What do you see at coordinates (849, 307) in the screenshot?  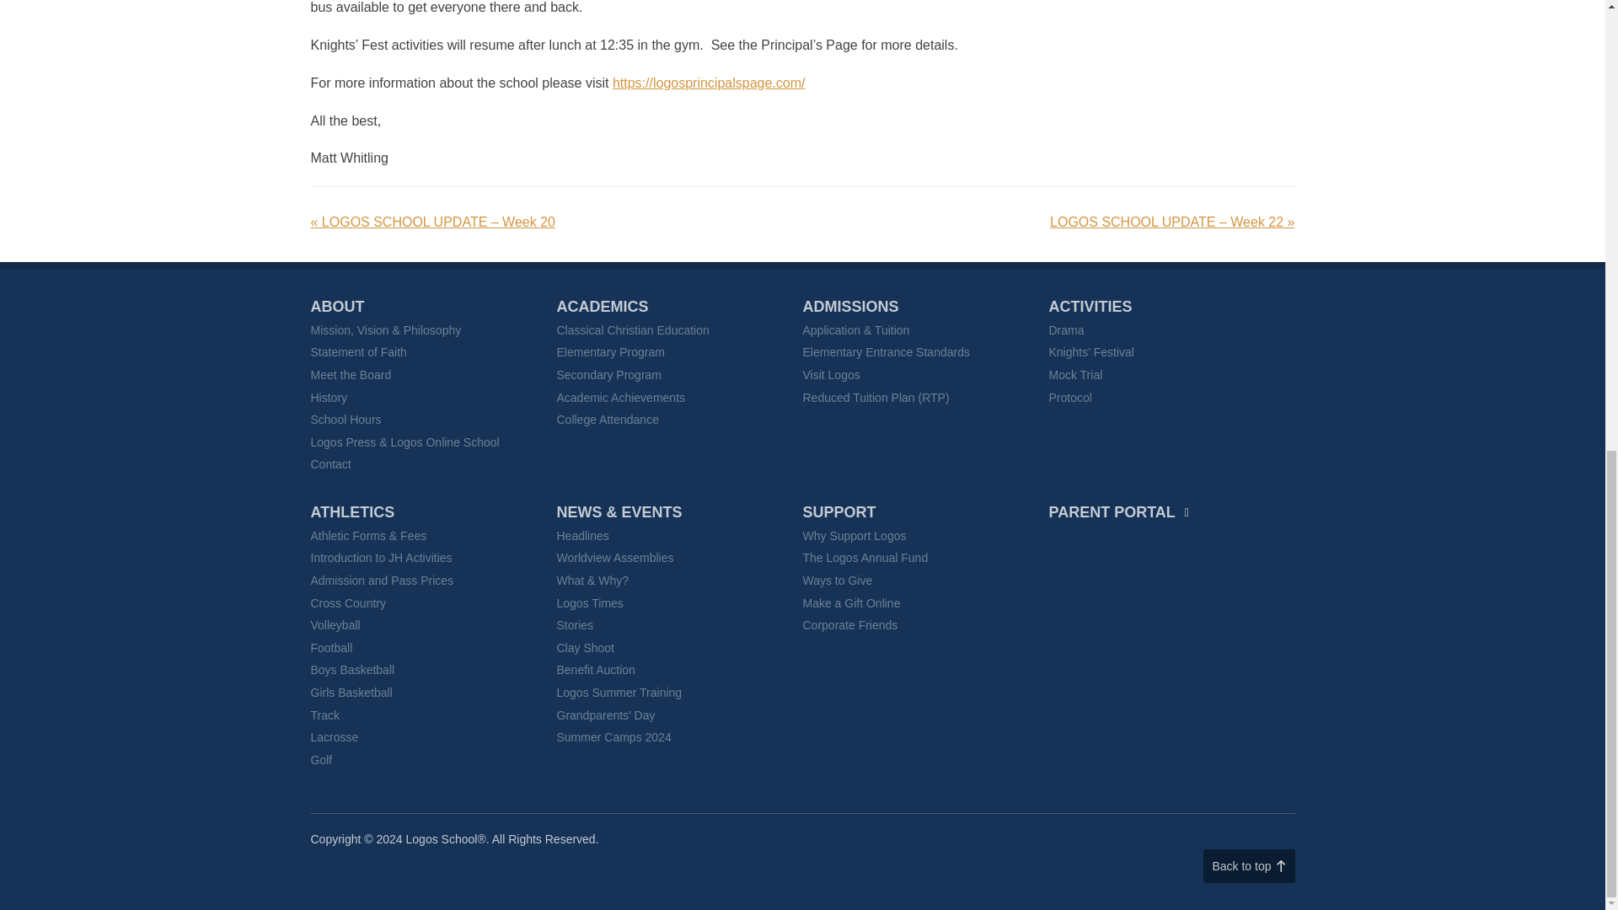 I see `Admissions` at bounding box center [849, 307].